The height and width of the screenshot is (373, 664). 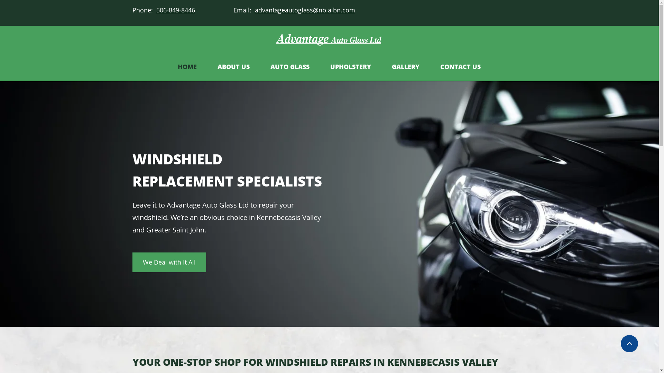 I want to click on GALLERY, so click(x=406, y=67).